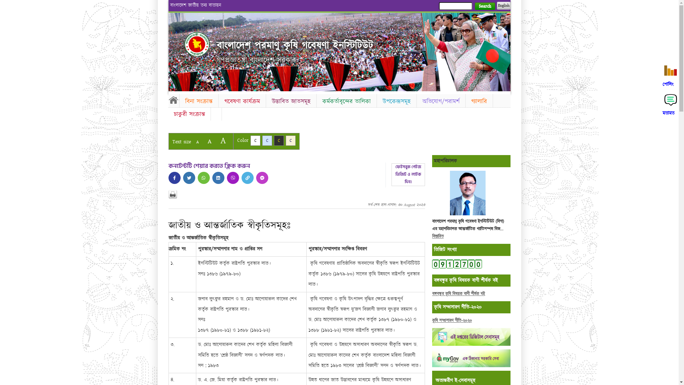 Image resolution: width=684 pixels, height=385 pixels. What do you see at coordinates (503, 6) in the screenshot?
I see `English` at bounding box center [503, 6].